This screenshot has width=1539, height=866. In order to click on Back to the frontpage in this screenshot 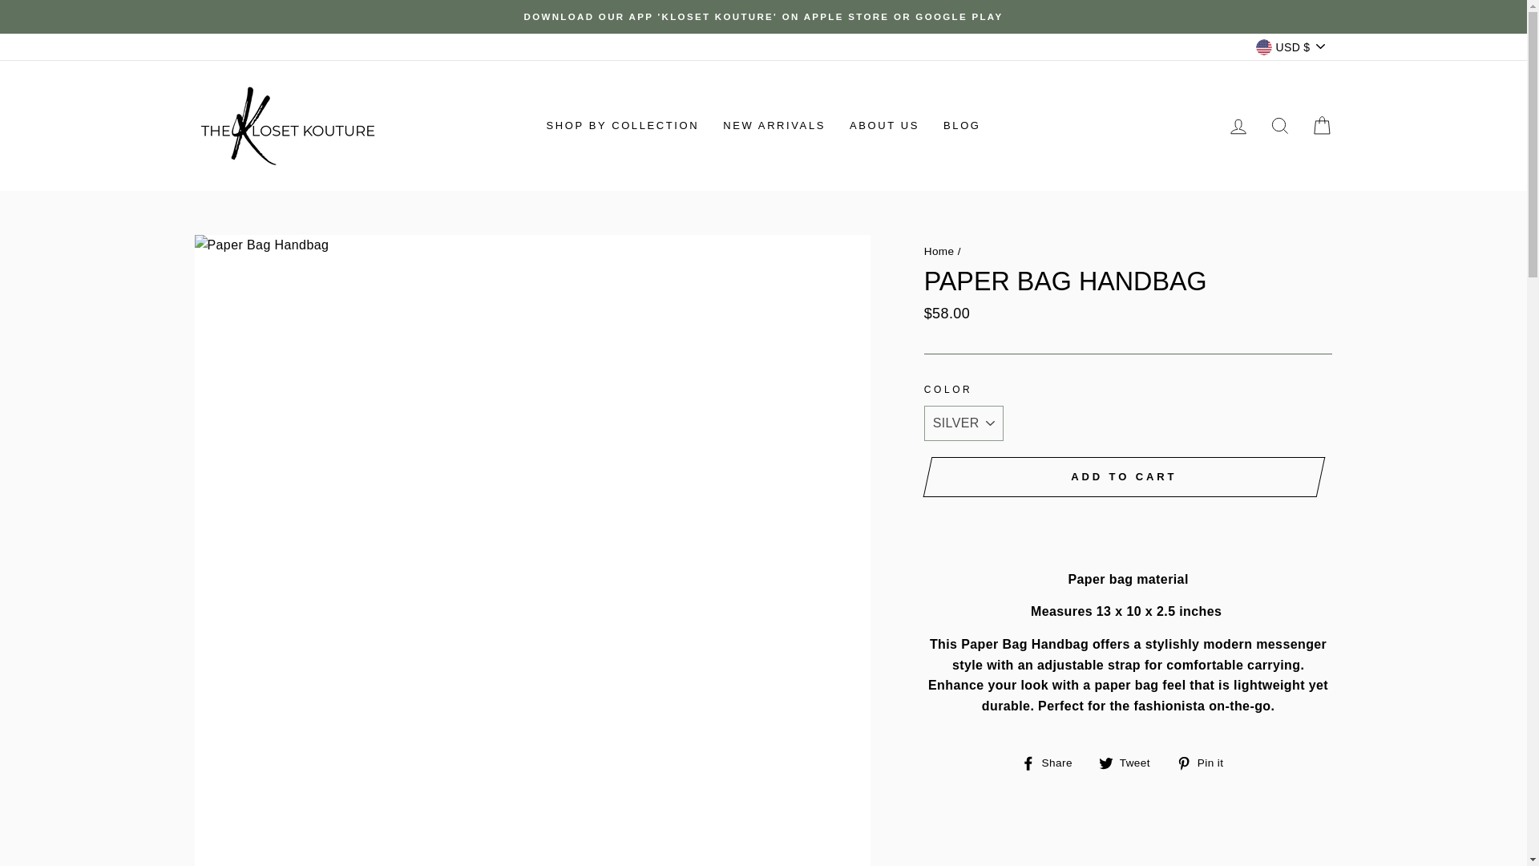, I will do `click(939, 250)`.